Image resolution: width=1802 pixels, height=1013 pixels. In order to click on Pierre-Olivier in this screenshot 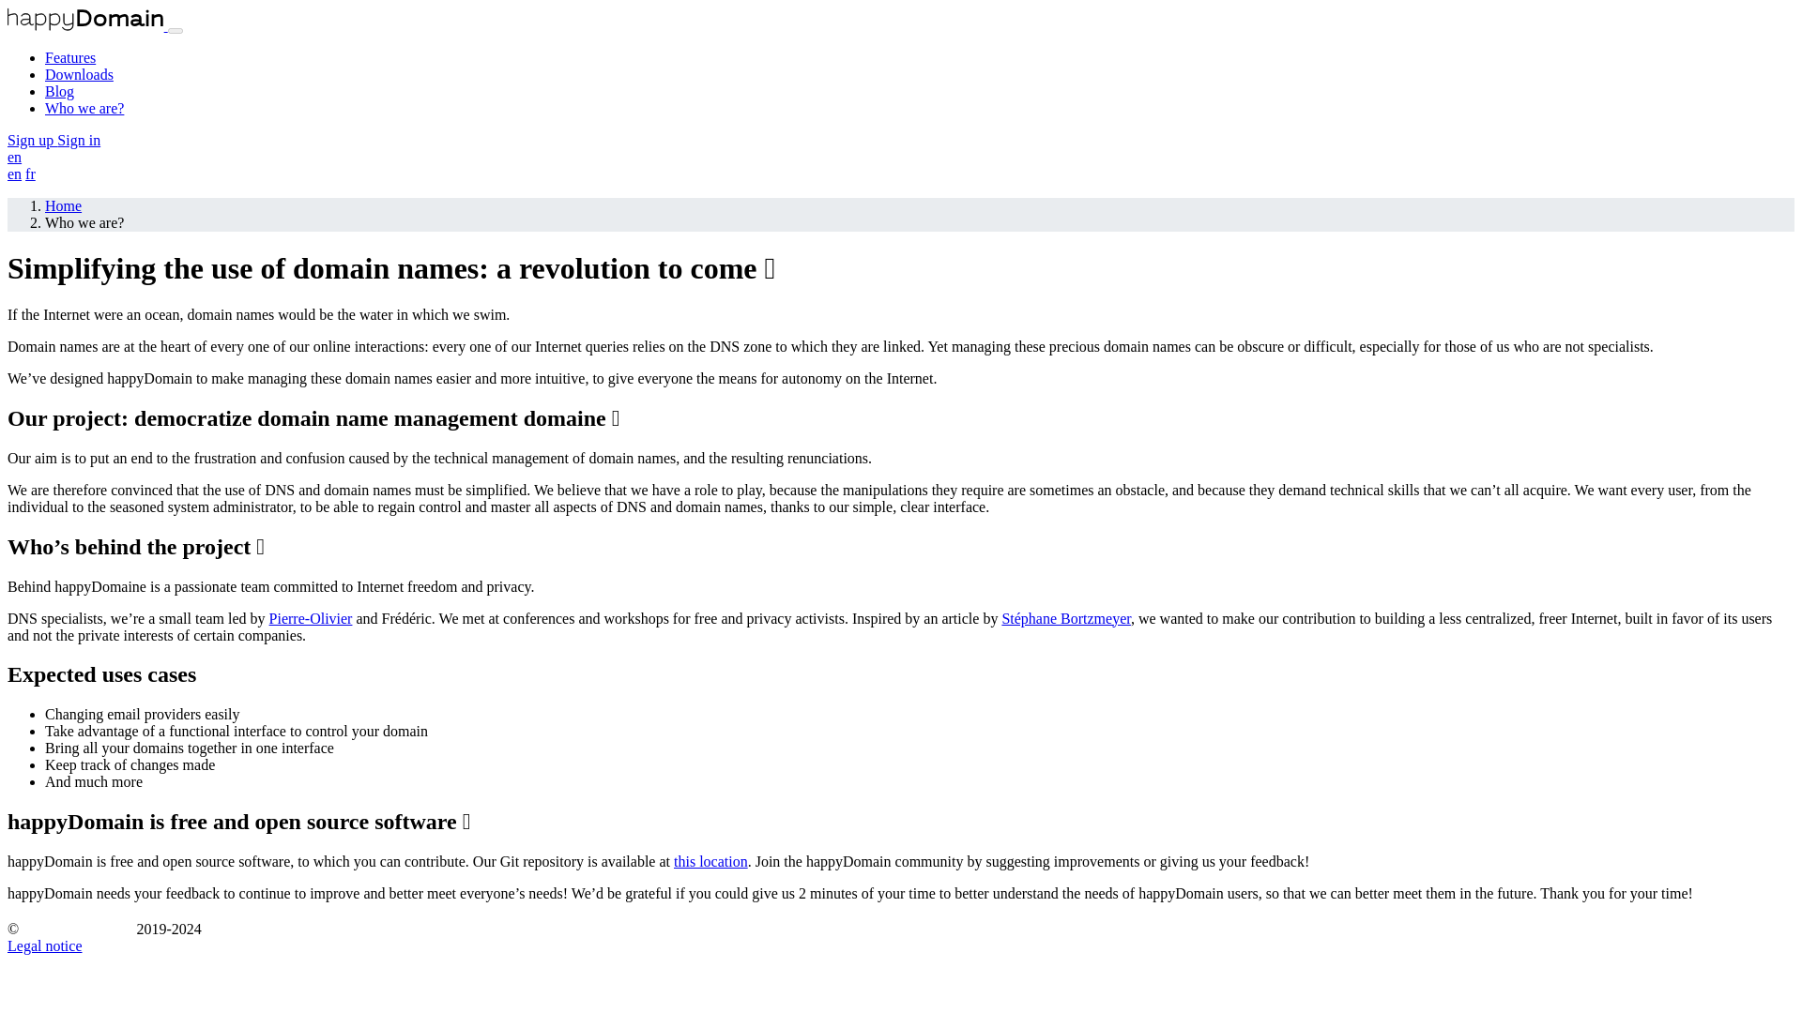, I will do `click(311, 617)`.